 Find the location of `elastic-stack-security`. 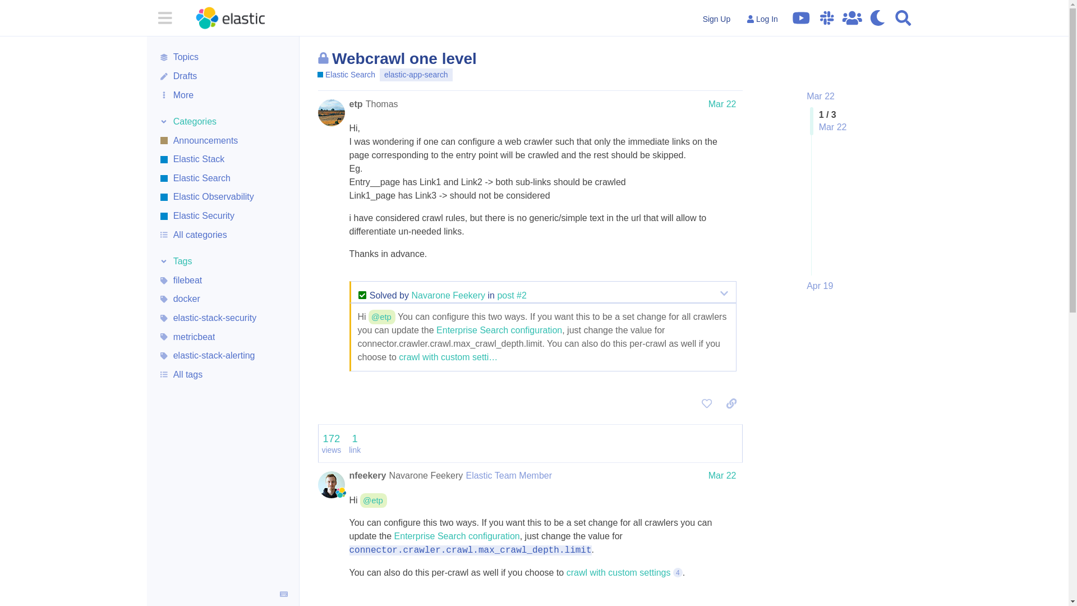

elastic-stack-security is located at coordinates (223, 318).